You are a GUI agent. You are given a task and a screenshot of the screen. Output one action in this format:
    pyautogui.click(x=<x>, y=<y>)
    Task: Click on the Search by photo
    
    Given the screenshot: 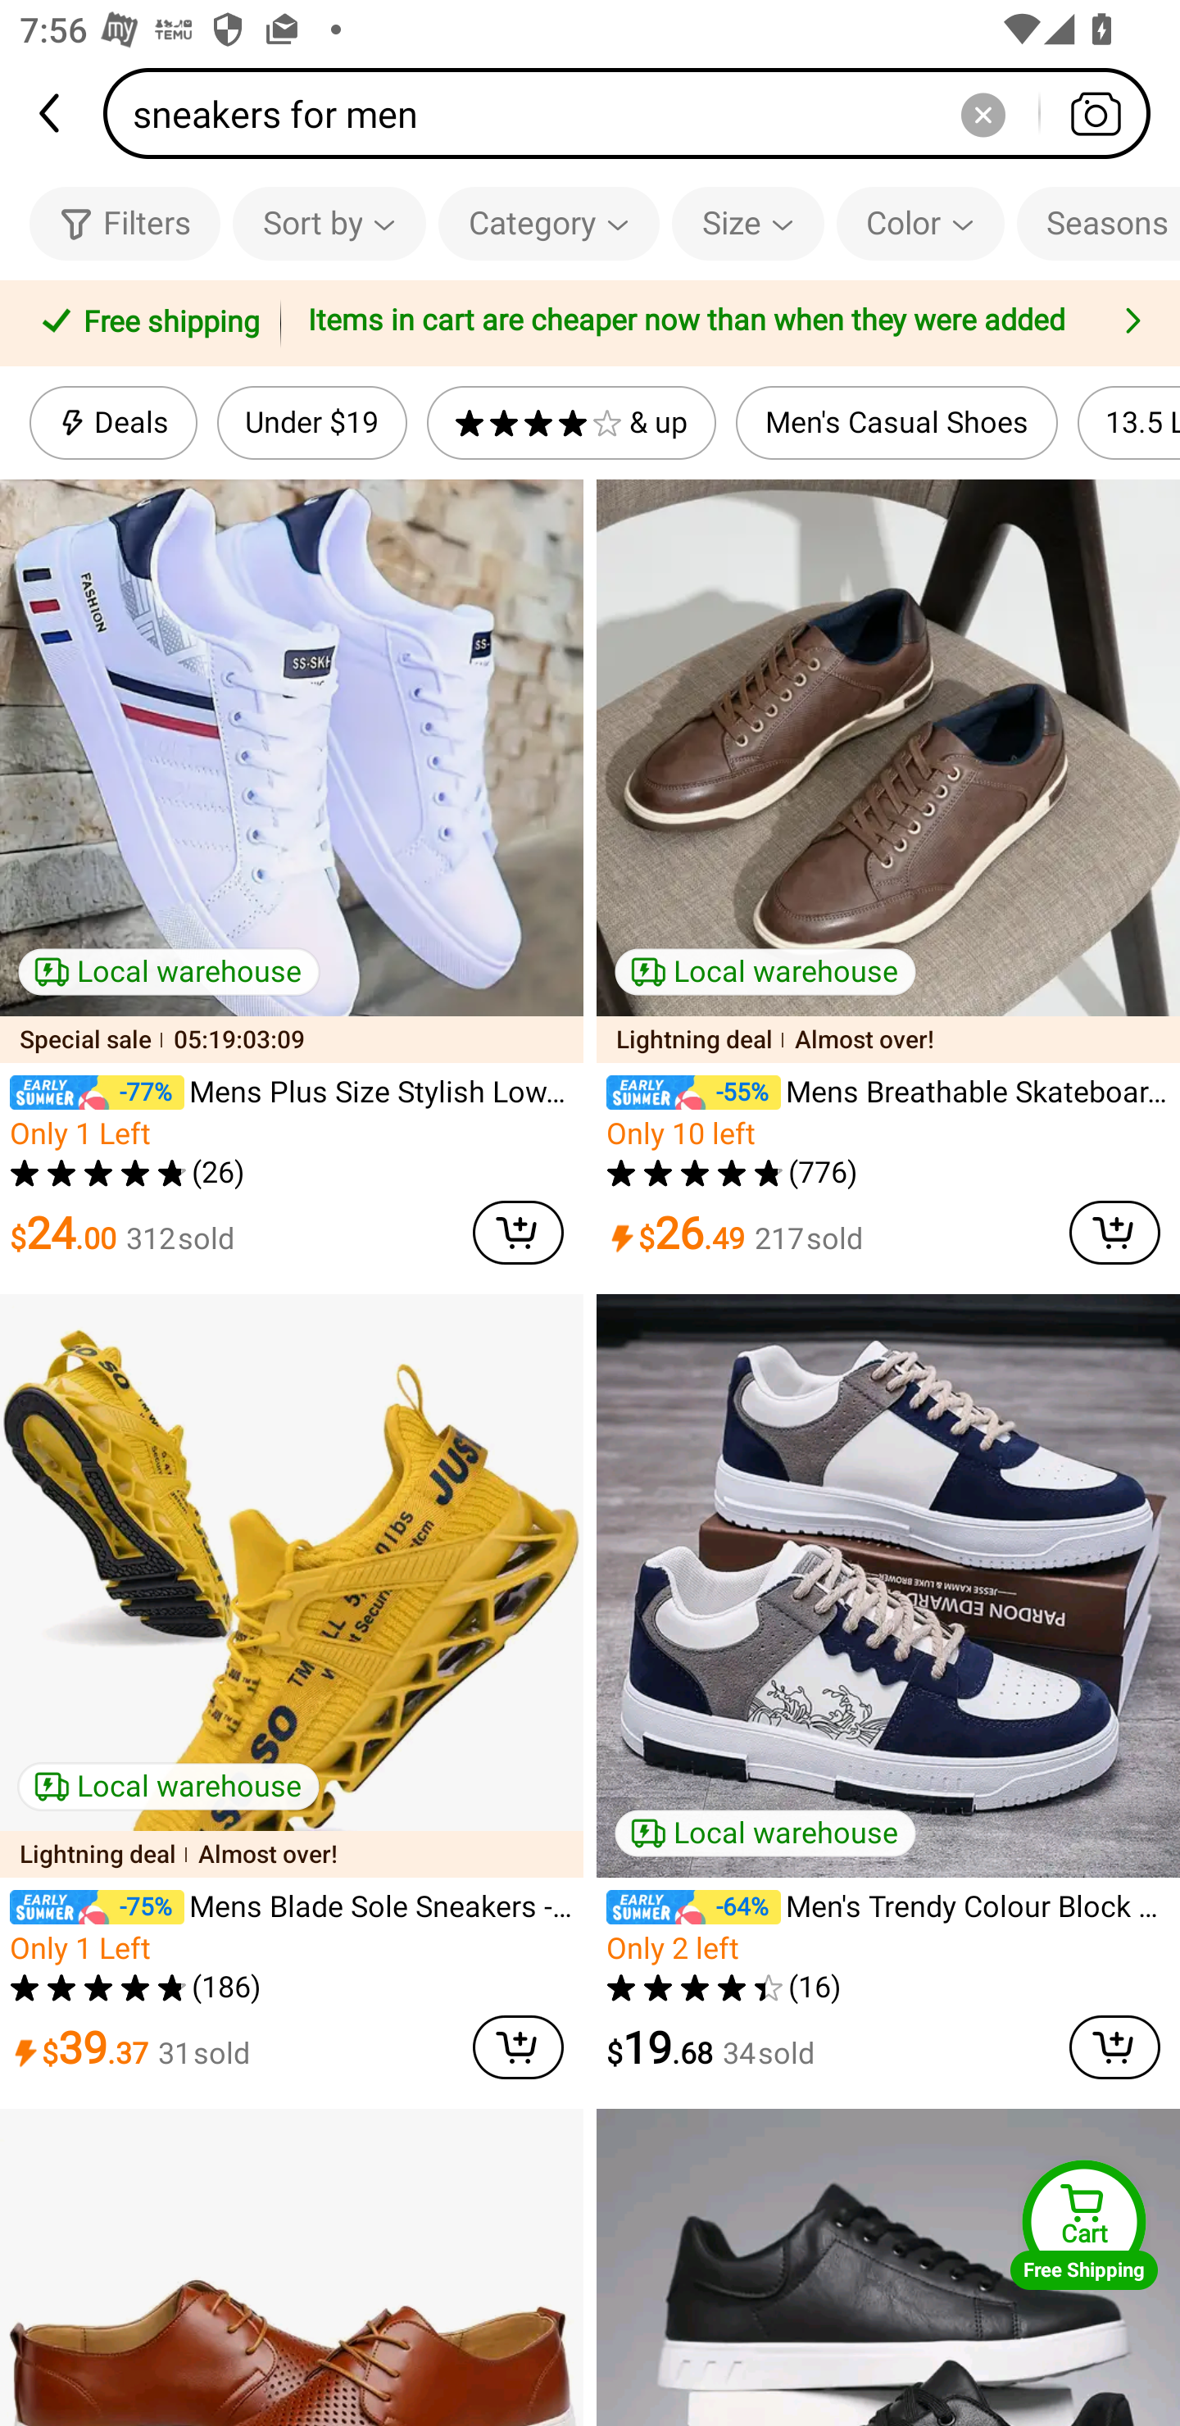 What is the action you would take?
    pyautogui.click(x=1095, y=113)
    